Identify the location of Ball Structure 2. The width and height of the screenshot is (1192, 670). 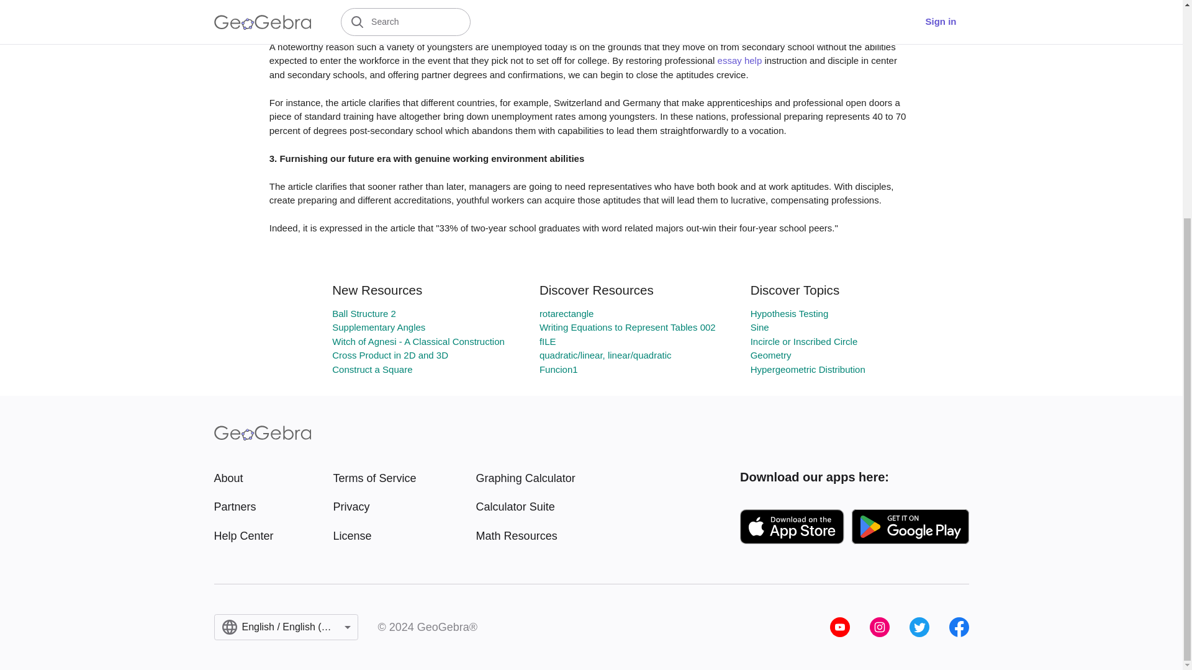
(364, 313).